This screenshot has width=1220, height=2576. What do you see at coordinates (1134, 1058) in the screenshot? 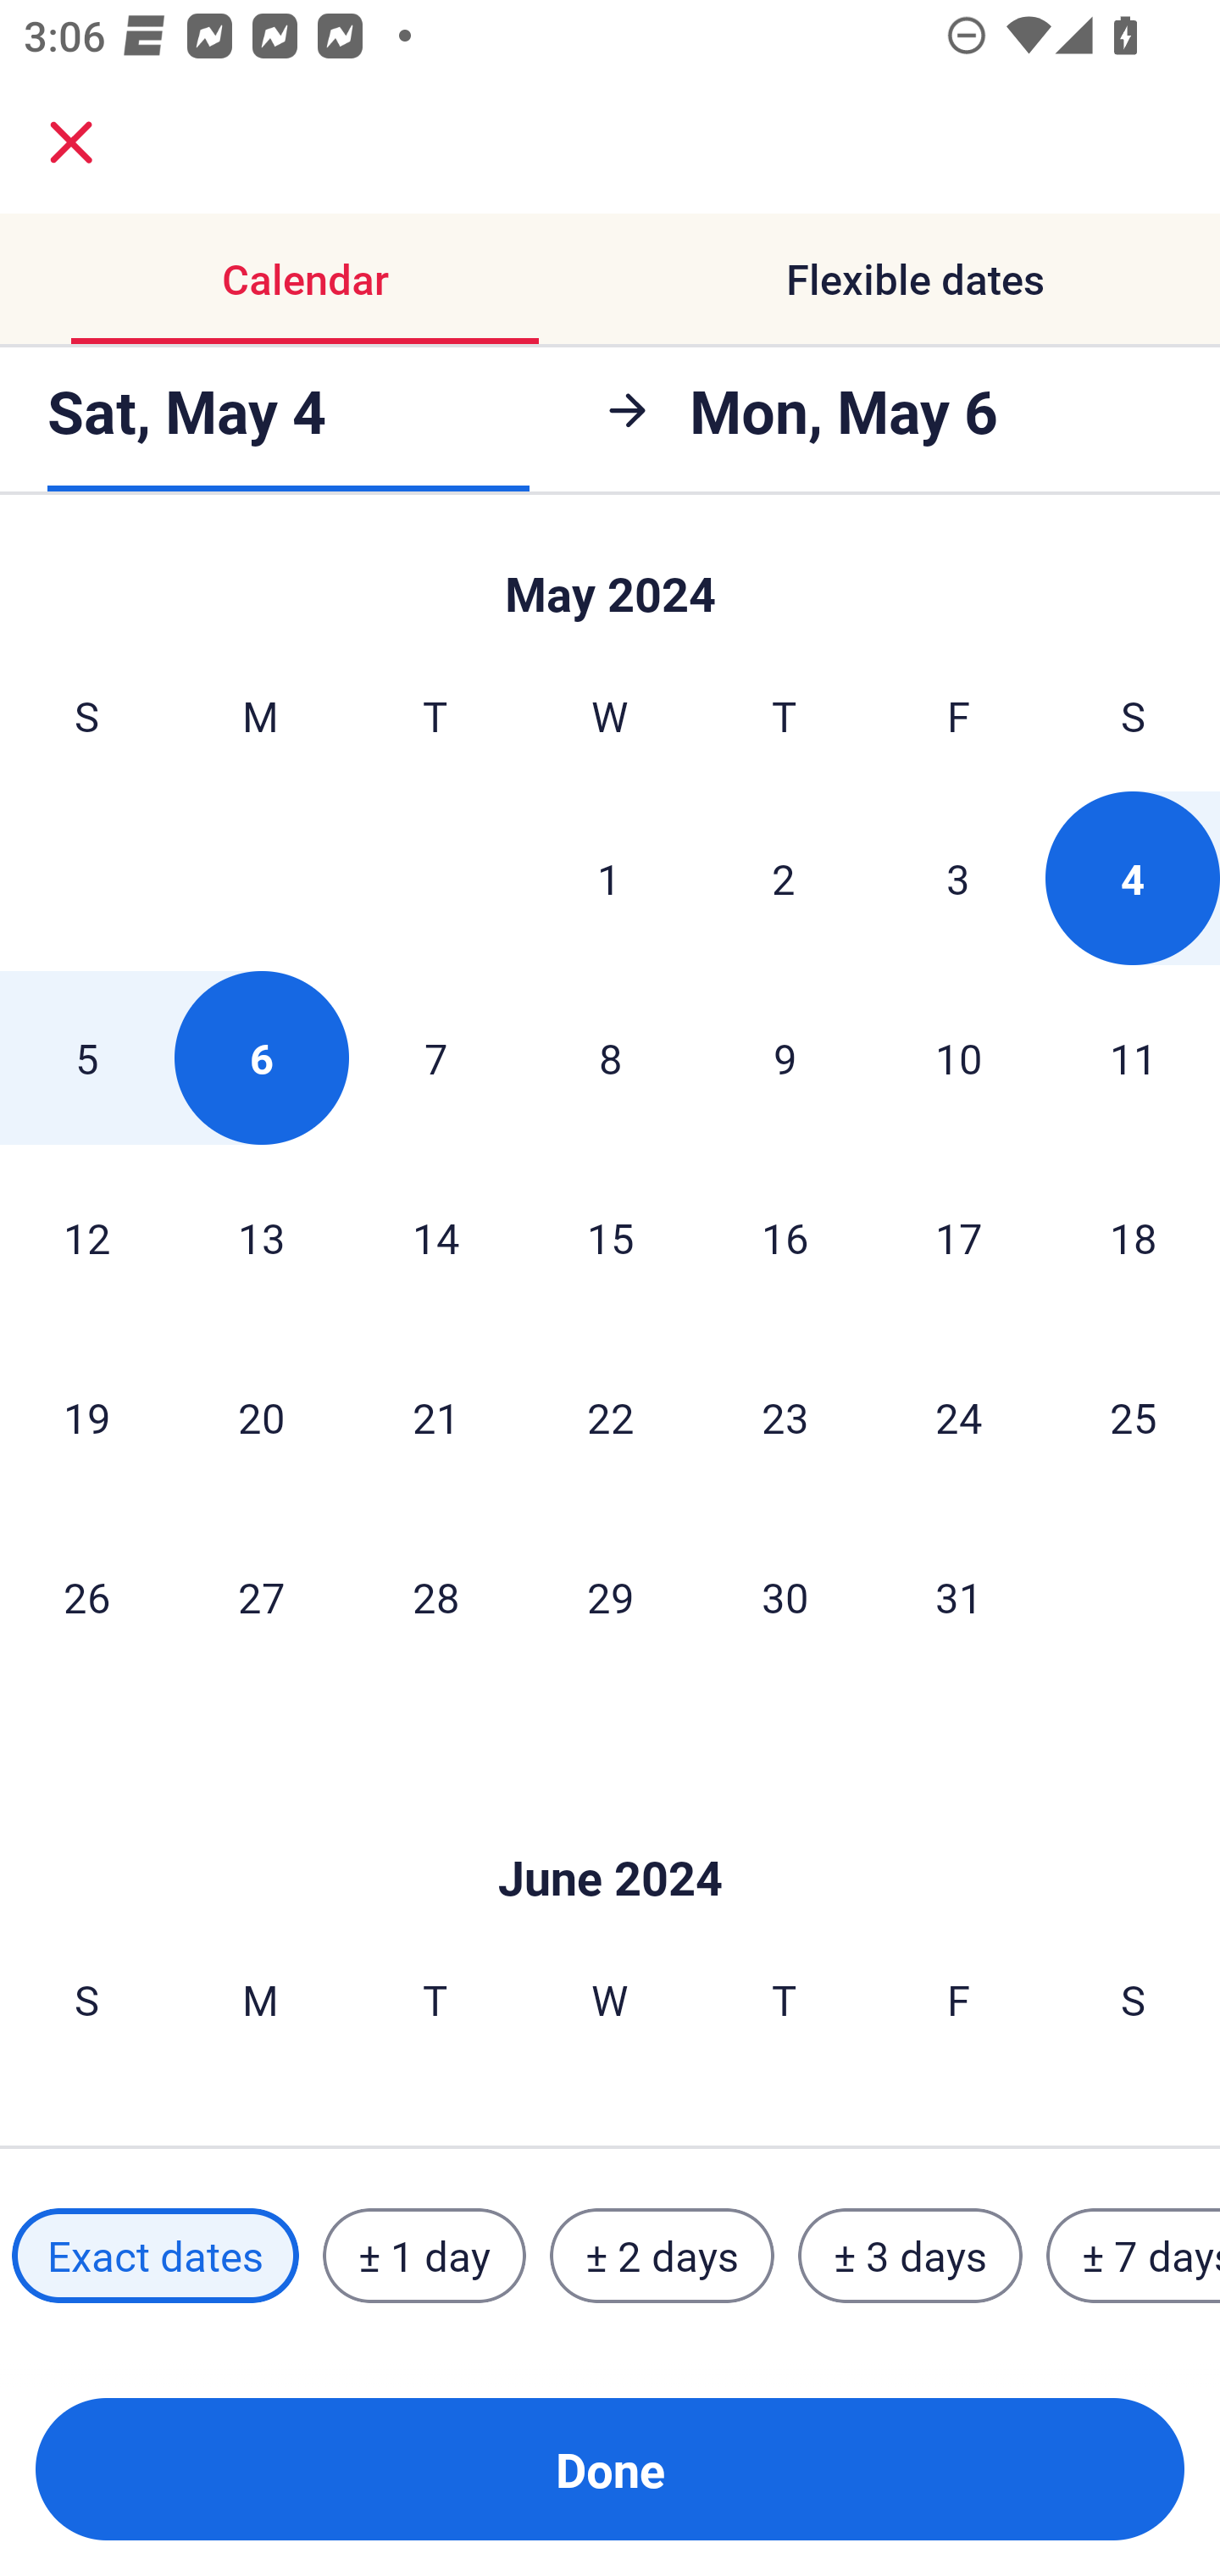
I see `11 Saturday, May 11, 2024` at bounding box center [1134, 1058].